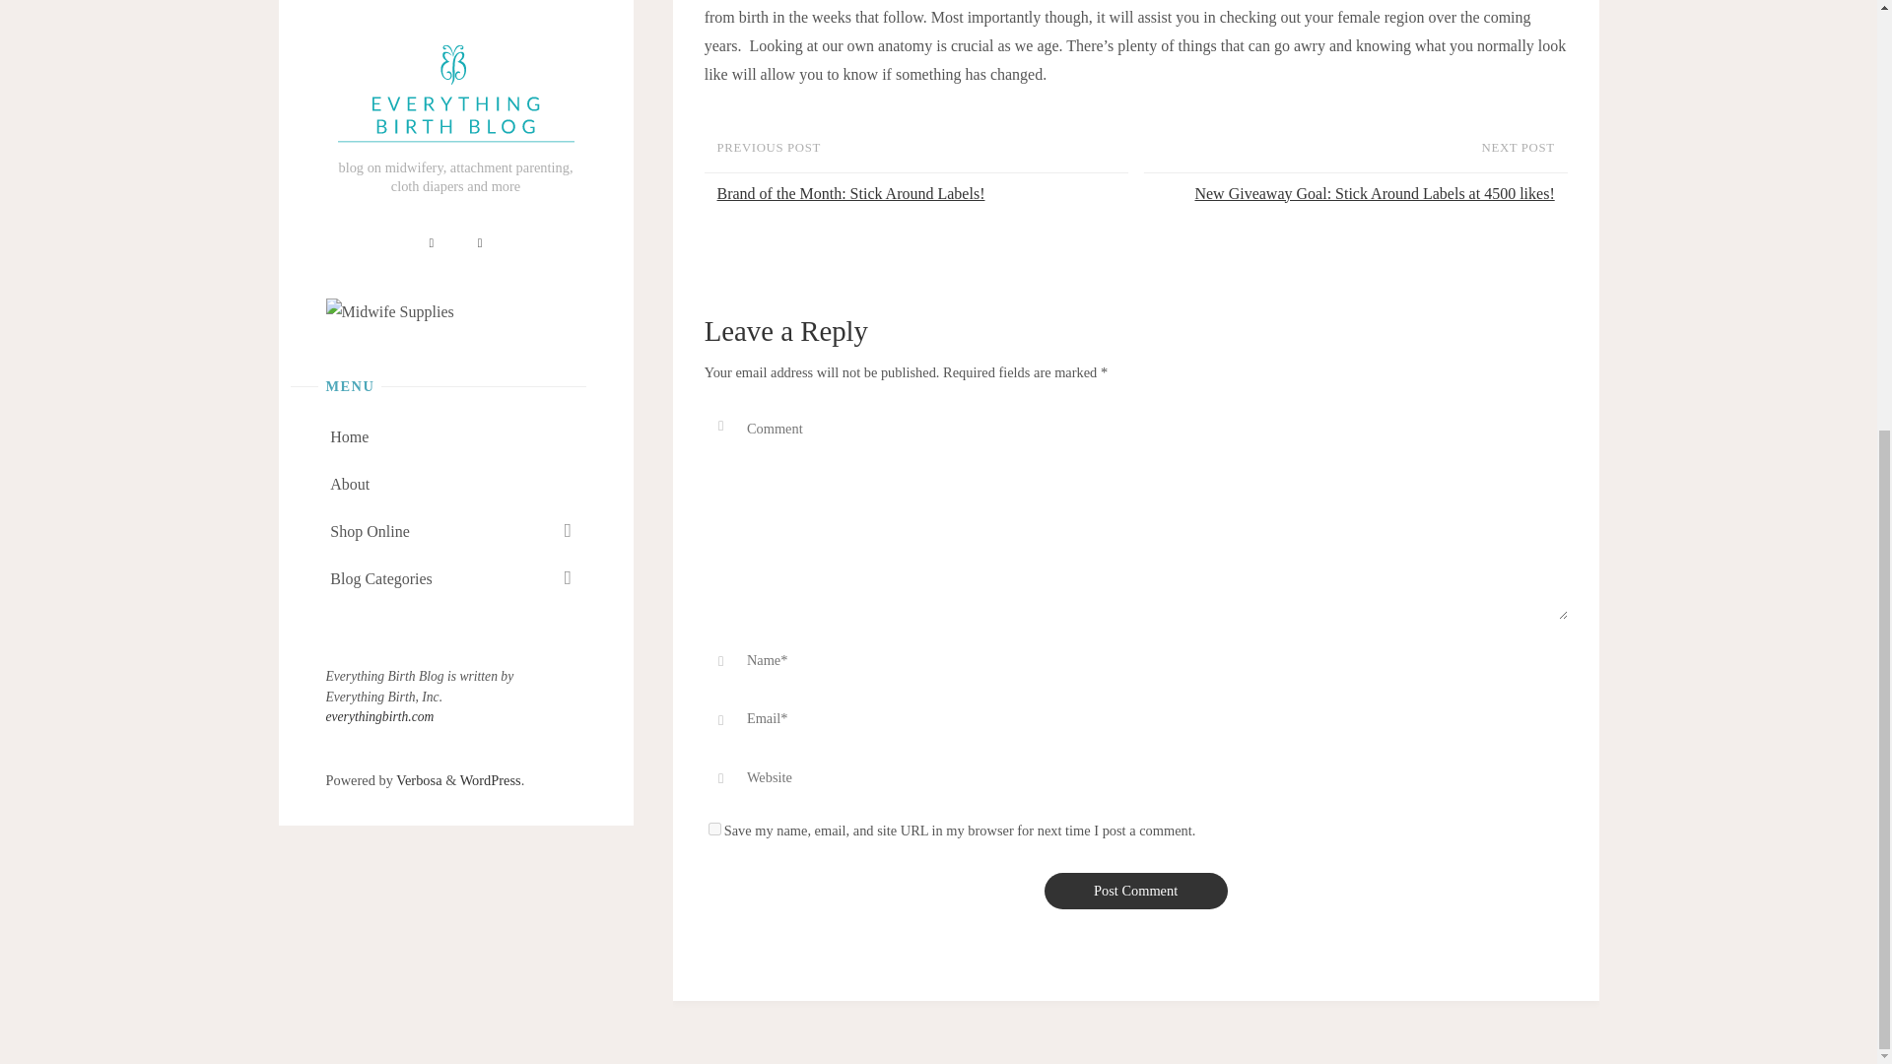 The height and width of the screenshot is (1064, 1892). I want to click on Semantic Personal Publishing Platform, so click(491, 65).